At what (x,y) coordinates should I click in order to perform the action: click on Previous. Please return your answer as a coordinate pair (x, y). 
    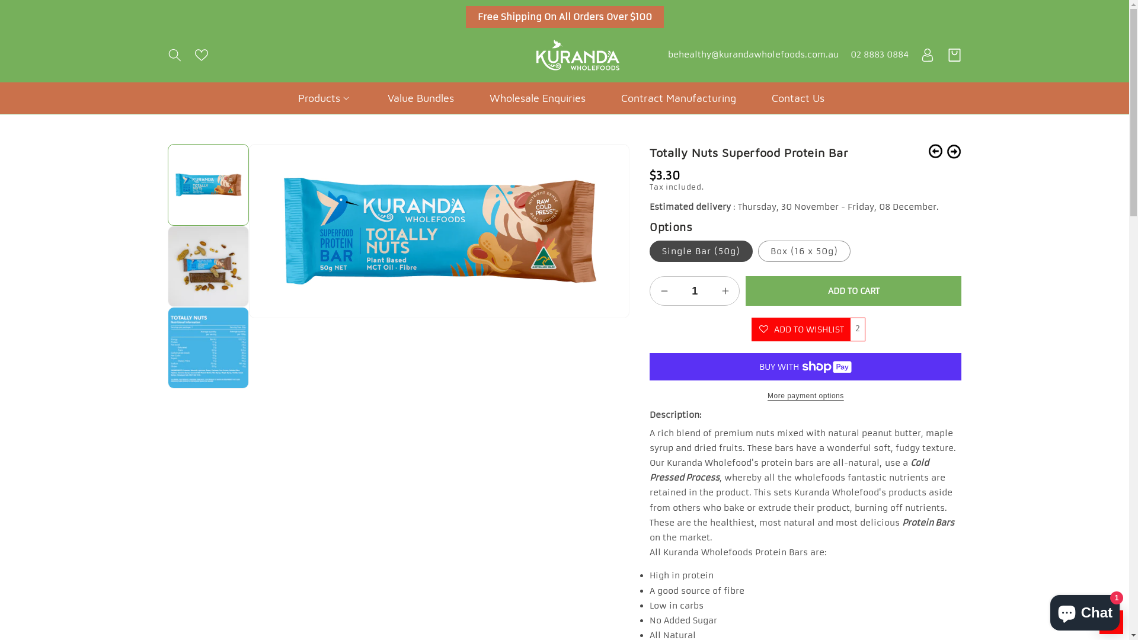
    Looking at the image, I should click on (935, 152).